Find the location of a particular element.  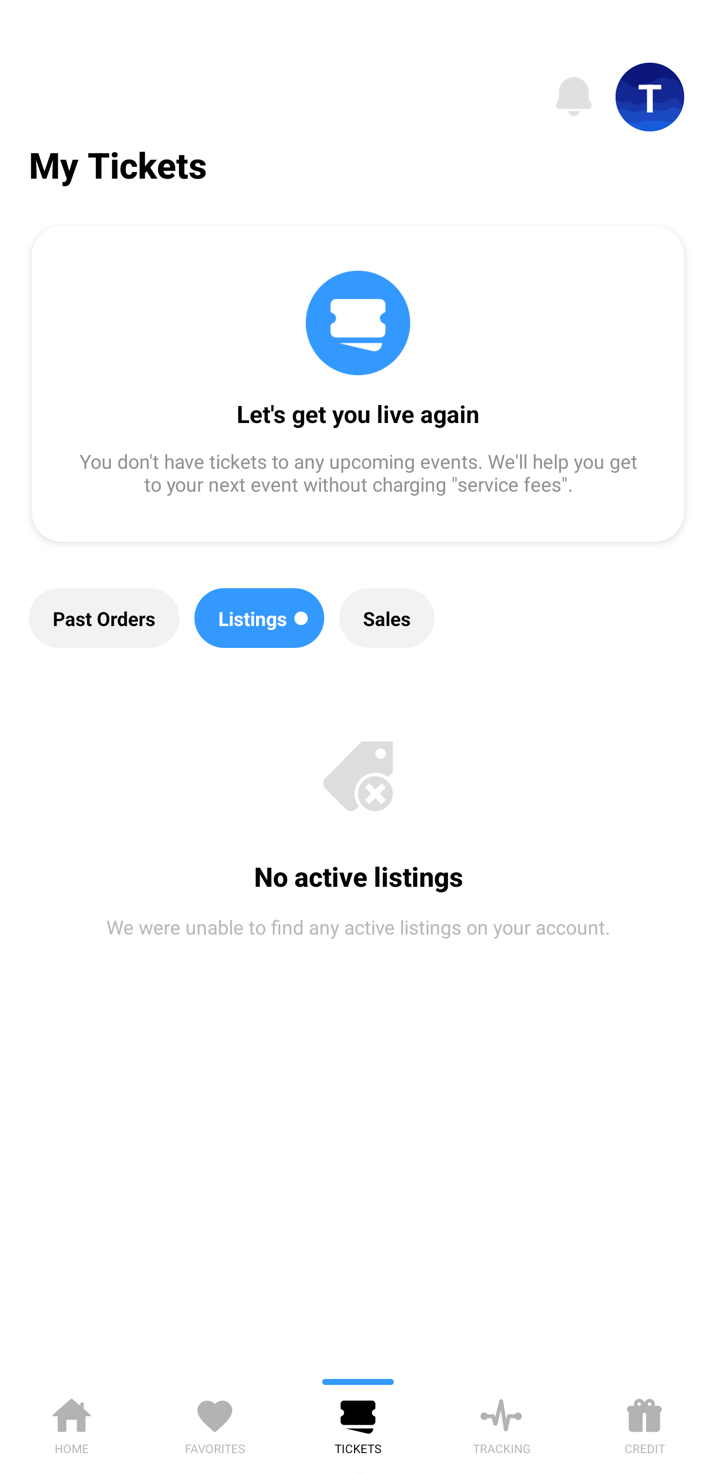

HOME is located at coordinates (72, 1423).